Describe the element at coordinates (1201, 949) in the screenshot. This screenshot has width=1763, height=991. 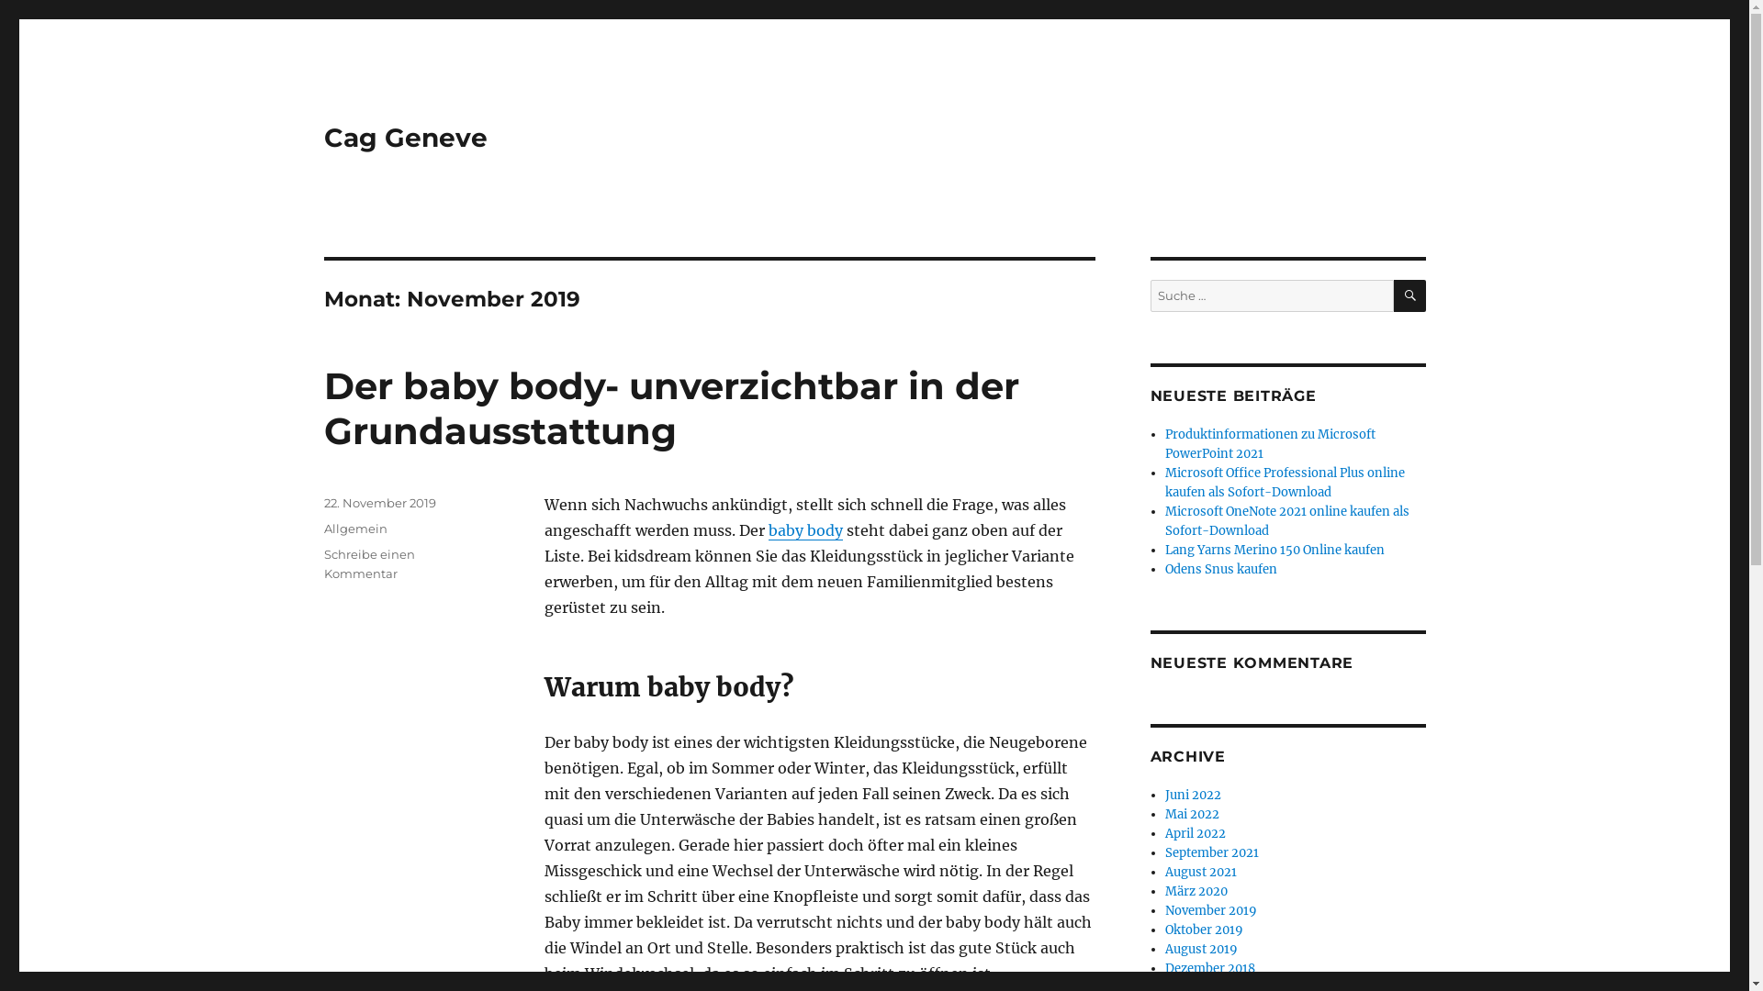
I see `August 2019` at that location.